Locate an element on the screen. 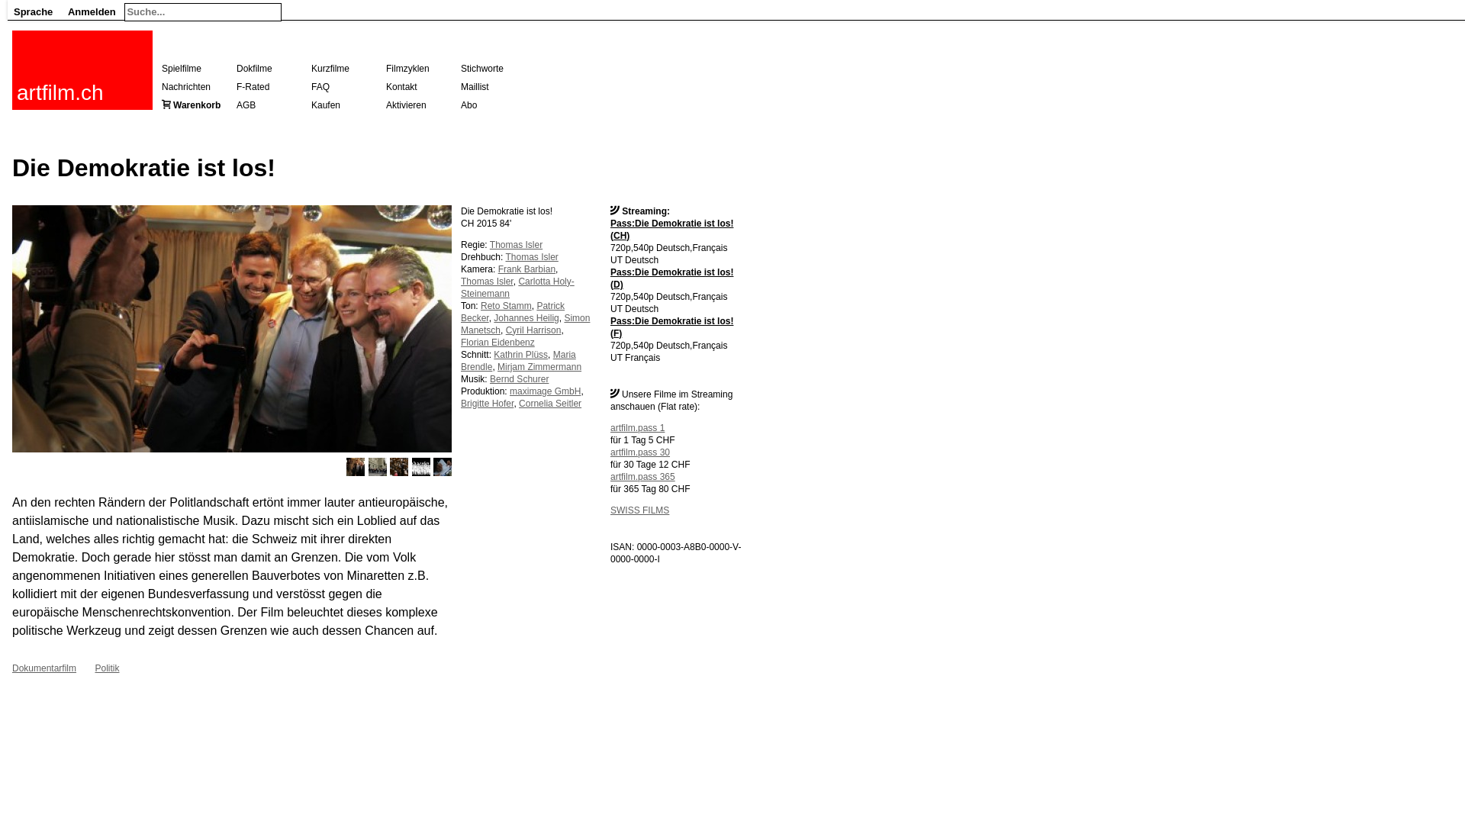 The image size is (1465, 824). Dokfilme is located at coordinates (255, 69).